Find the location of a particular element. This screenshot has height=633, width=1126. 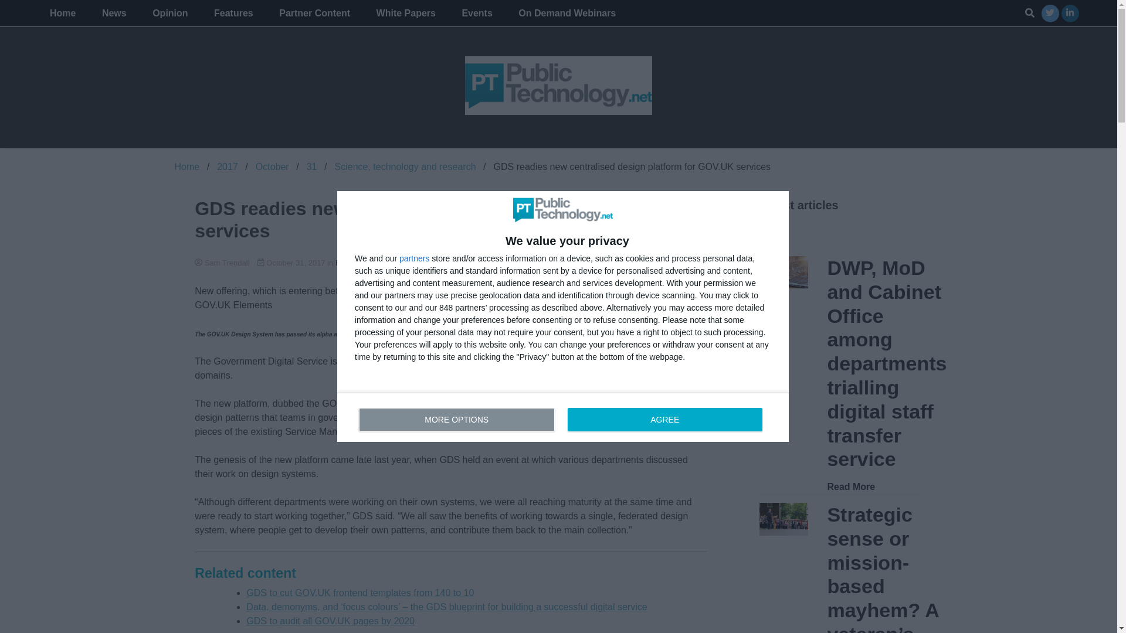

Home is located at coordinates (63, 13).